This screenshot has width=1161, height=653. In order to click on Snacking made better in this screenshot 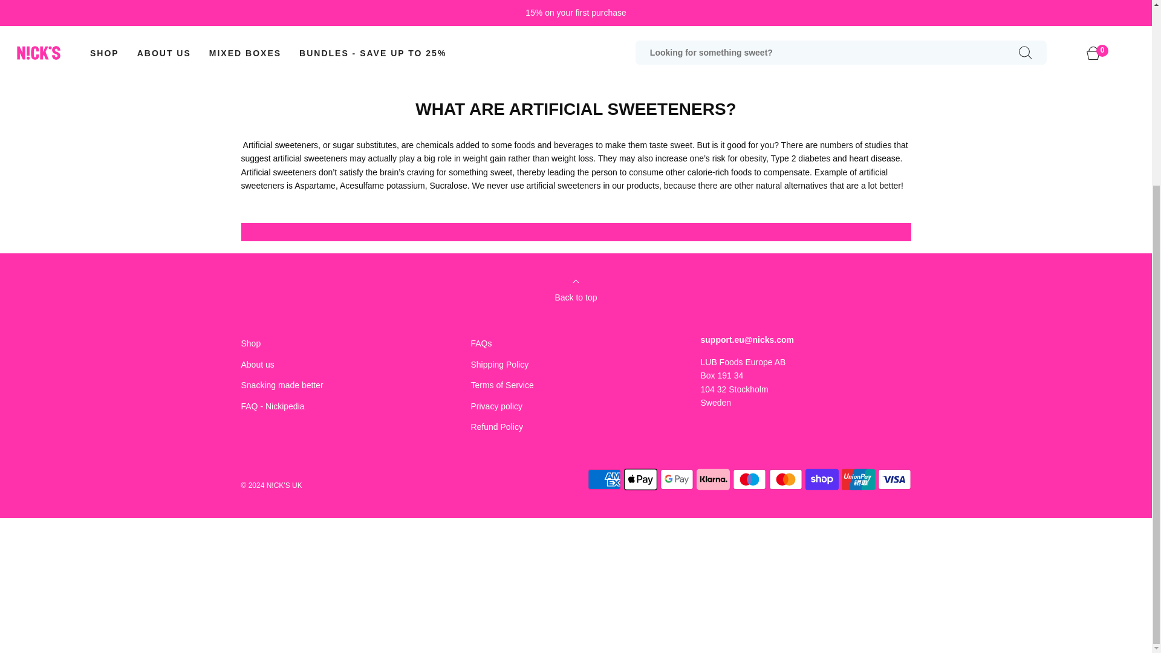, I will do `click(281, 385)`.